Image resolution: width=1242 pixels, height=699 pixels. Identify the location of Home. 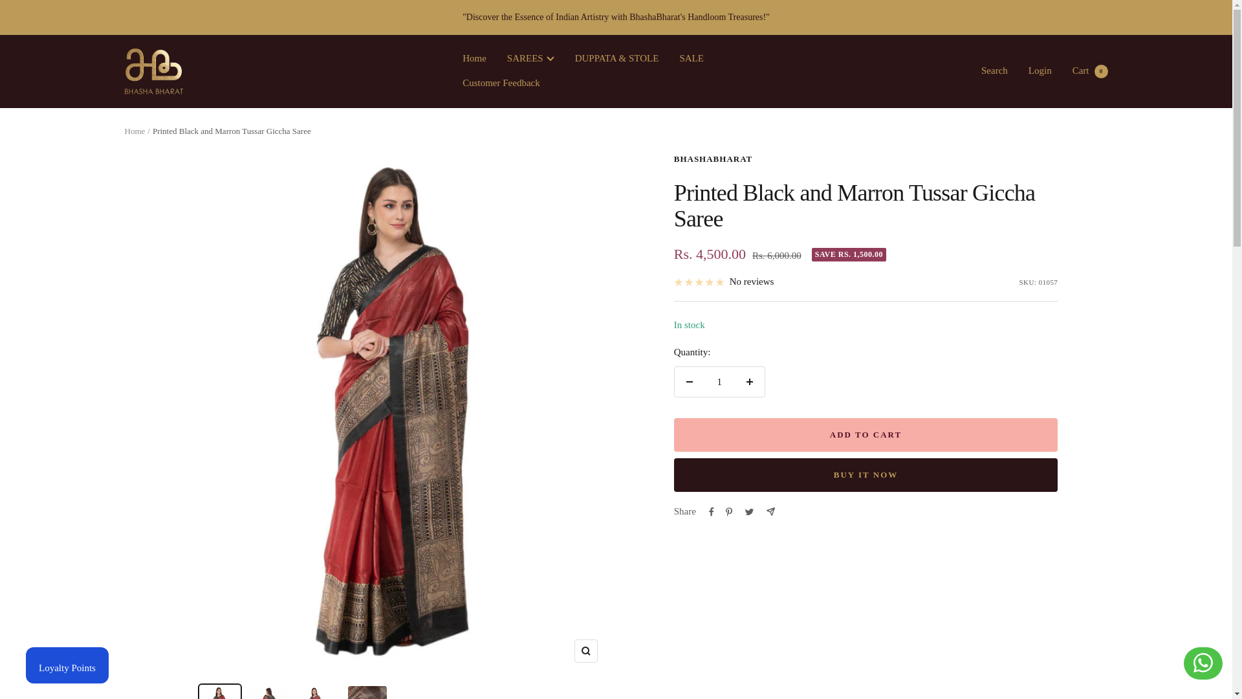
(153, 71).